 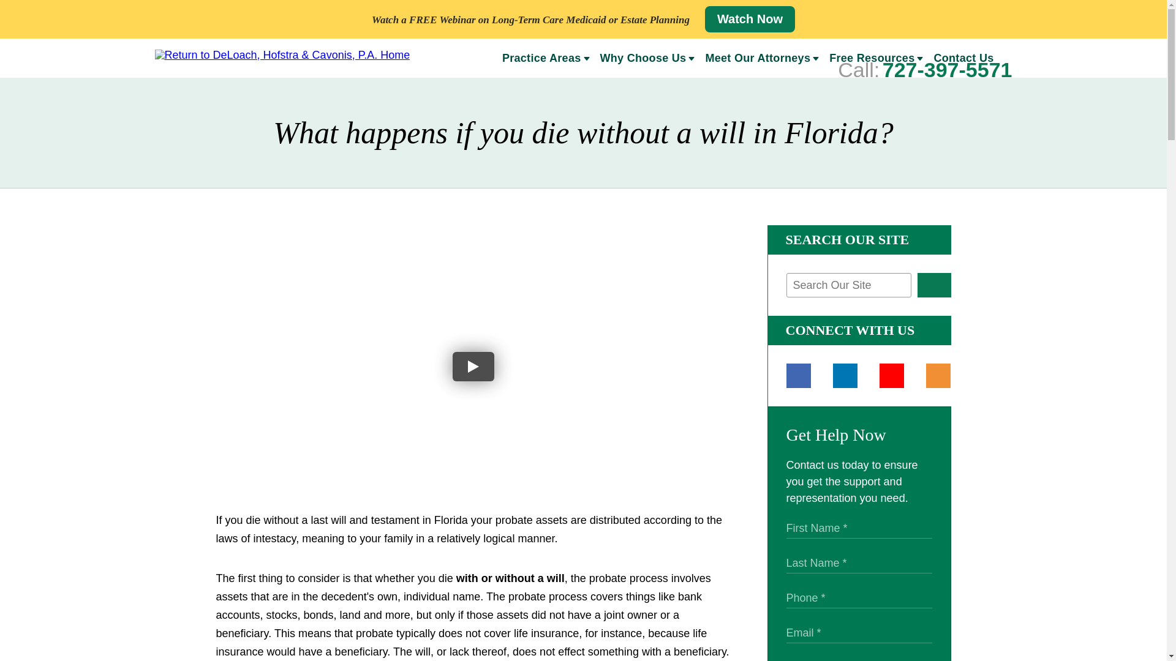 What do you see at coordinates (639, 60) in the screenshot?
I see `Why Choose Us` at bounding box center [639, 60].